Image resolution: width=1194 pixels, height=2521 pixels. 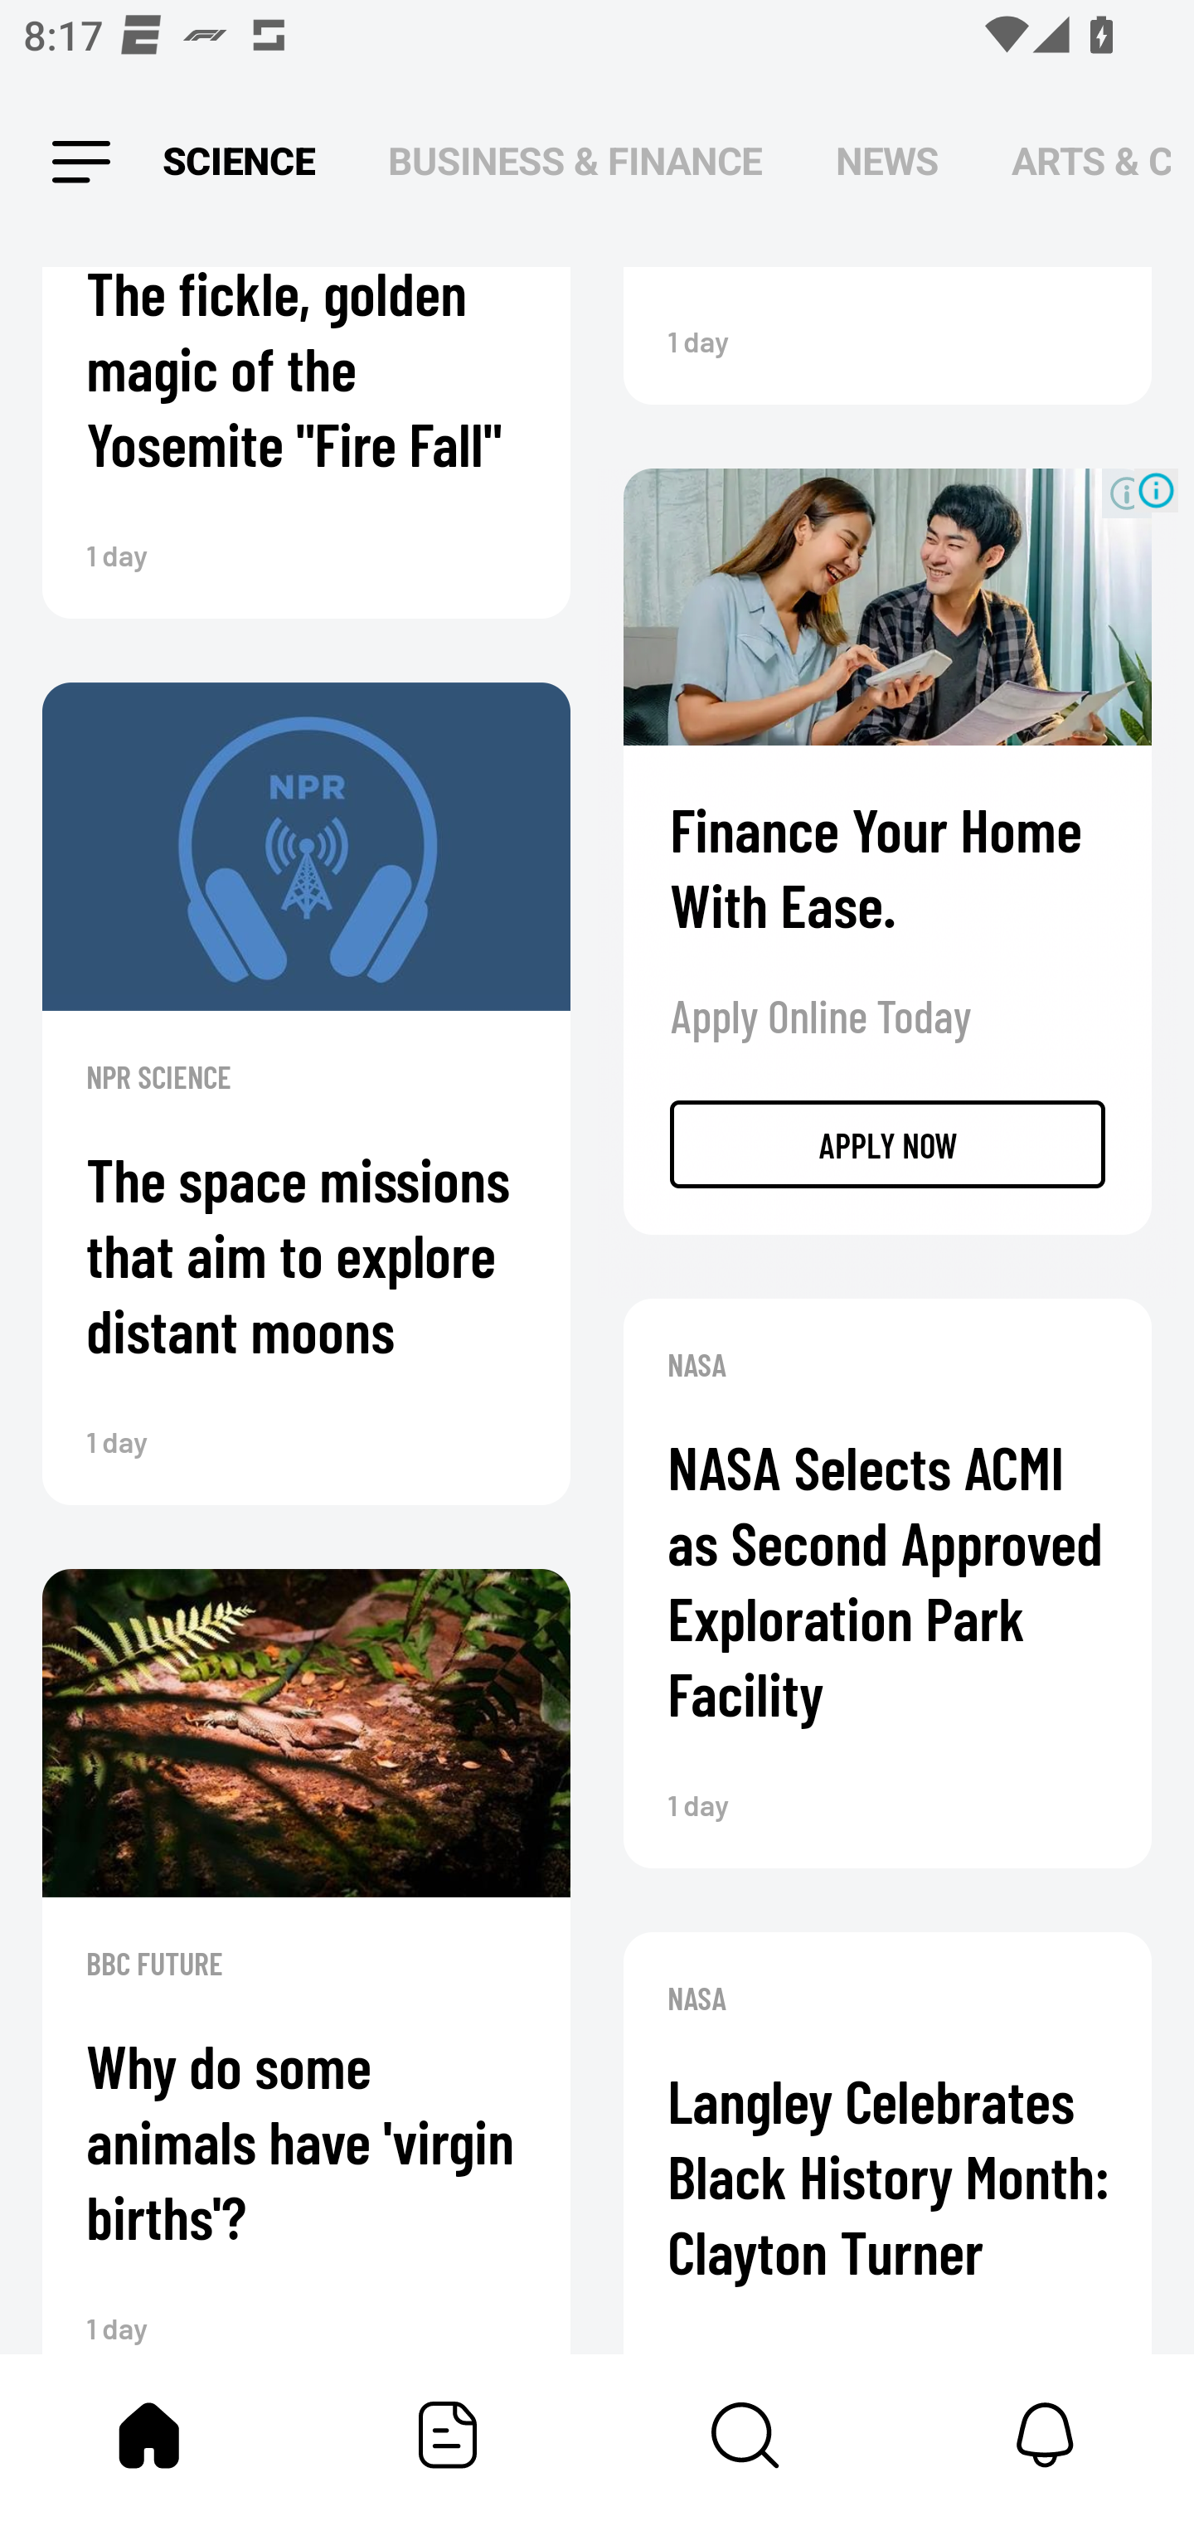 What do you see at coordinates (575, 163) in the screenshot?
I see `BUSINESS & FINANCE` at bounding box center [575, 163].